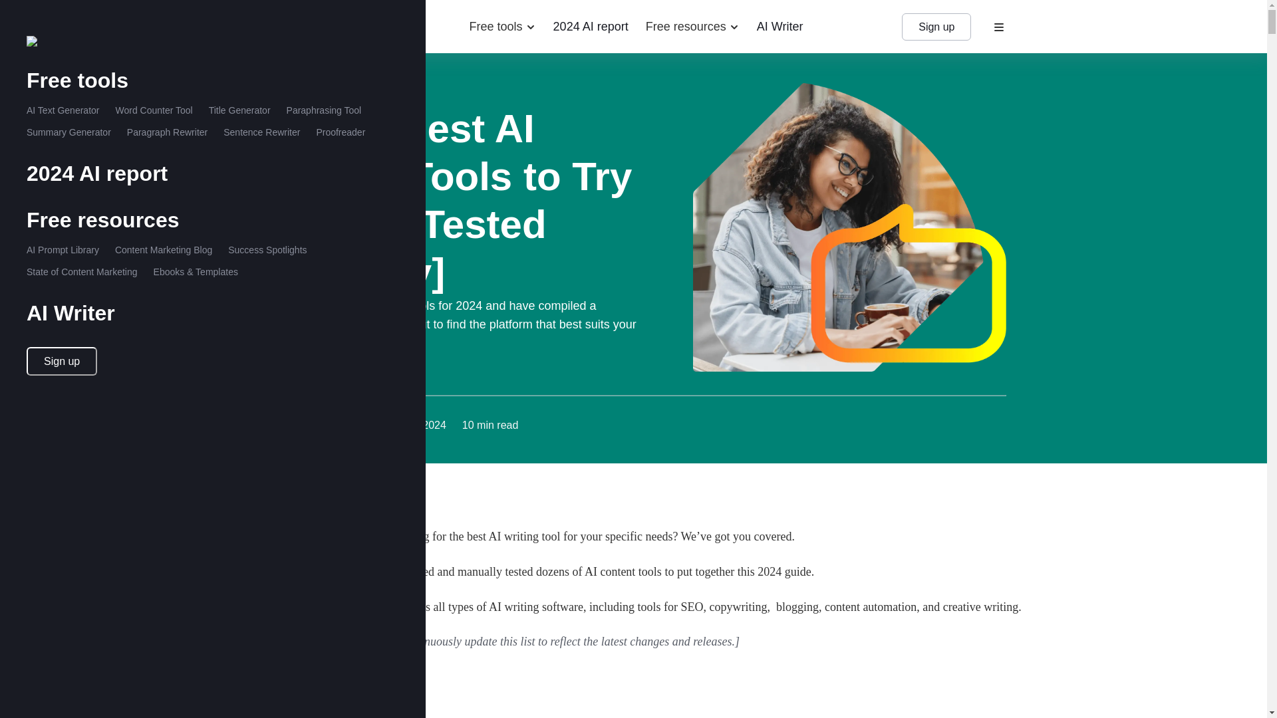  Describe the element at coordinates (63, 110) in the screenshot. I see `AI Text Generator` at that location.